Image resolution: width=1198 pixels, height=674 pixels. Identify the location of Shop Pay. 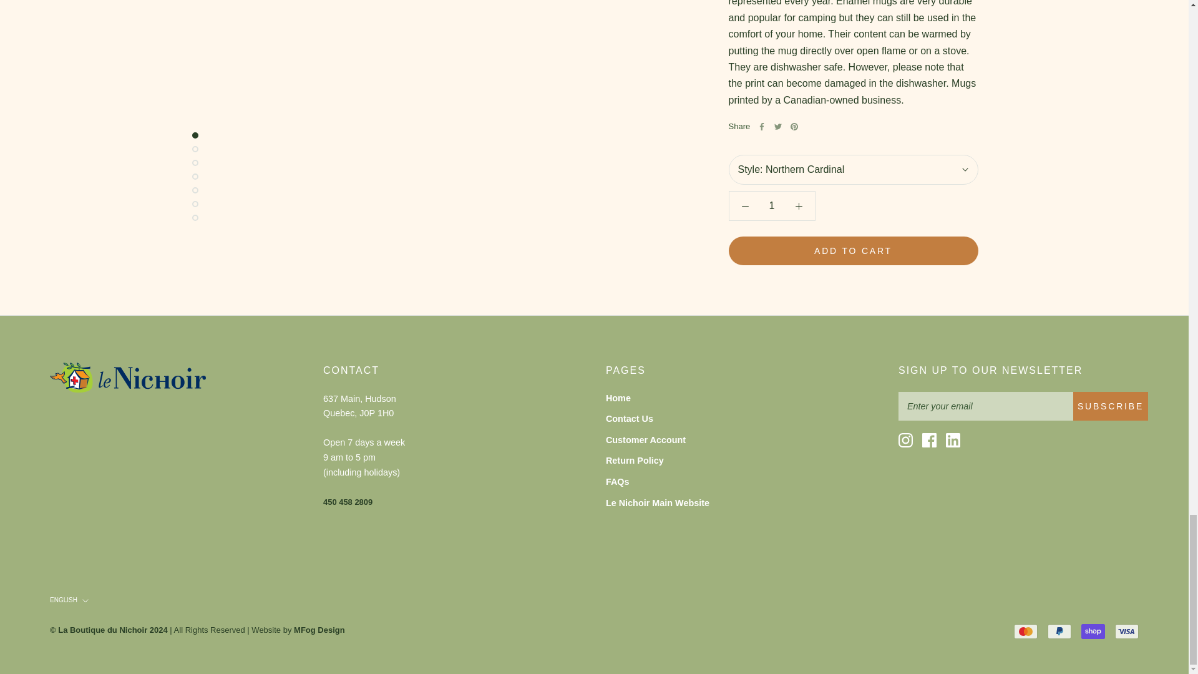
(1093, 632).